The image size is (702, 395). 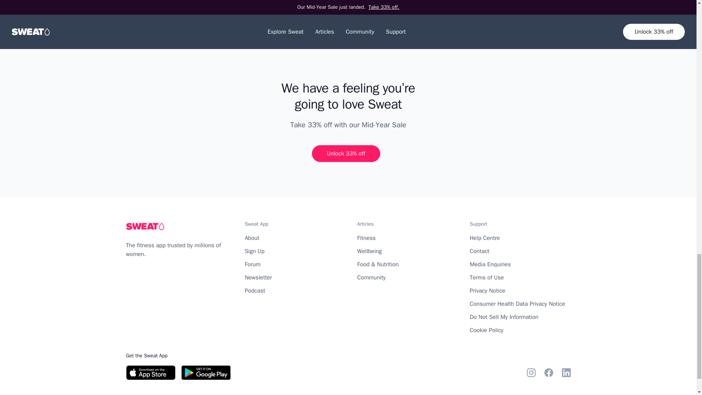 I want to click on Contact, so click(x=479, y=251).